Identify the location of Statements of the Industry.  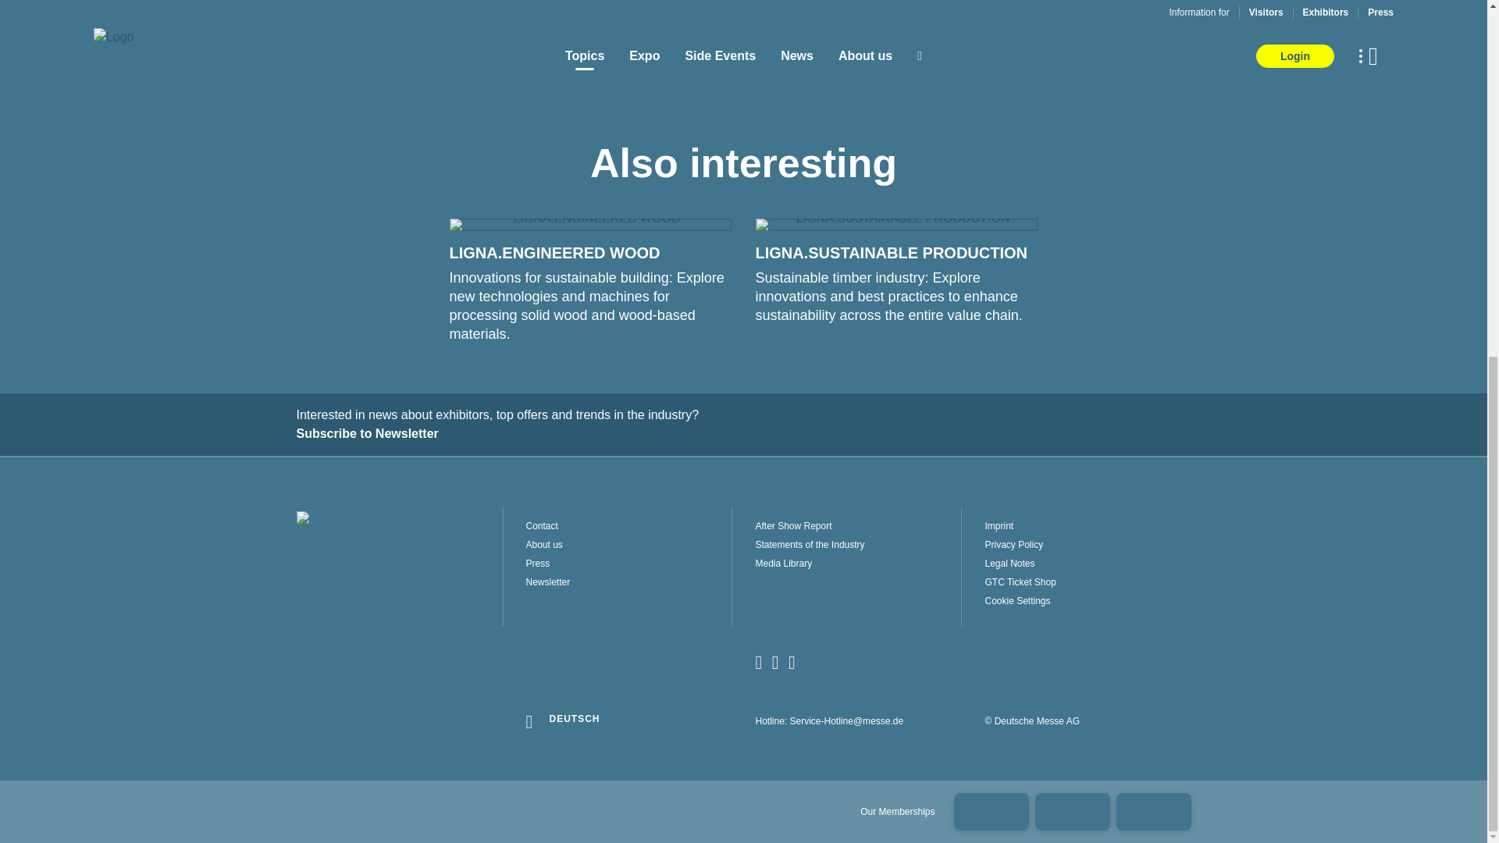
(857, 545).